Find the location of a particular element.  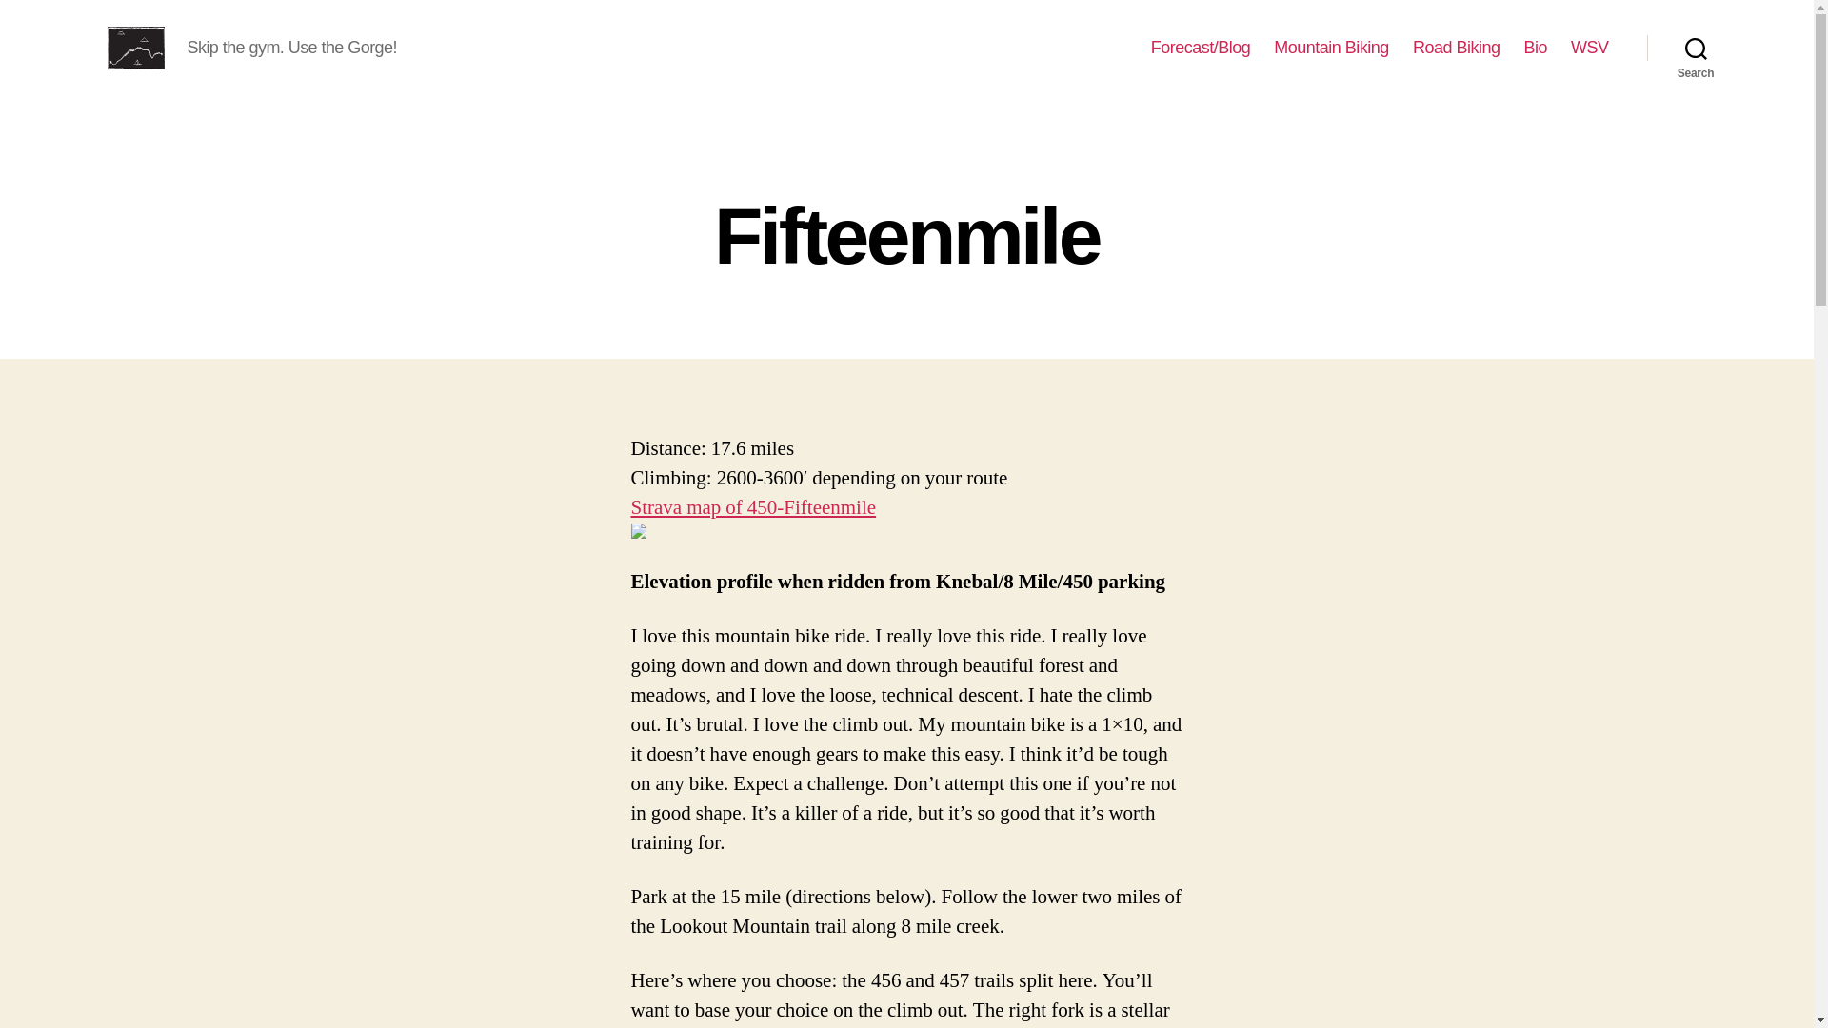

Ride descriptions, maps and gps files is located at coordinates (1457, 48).